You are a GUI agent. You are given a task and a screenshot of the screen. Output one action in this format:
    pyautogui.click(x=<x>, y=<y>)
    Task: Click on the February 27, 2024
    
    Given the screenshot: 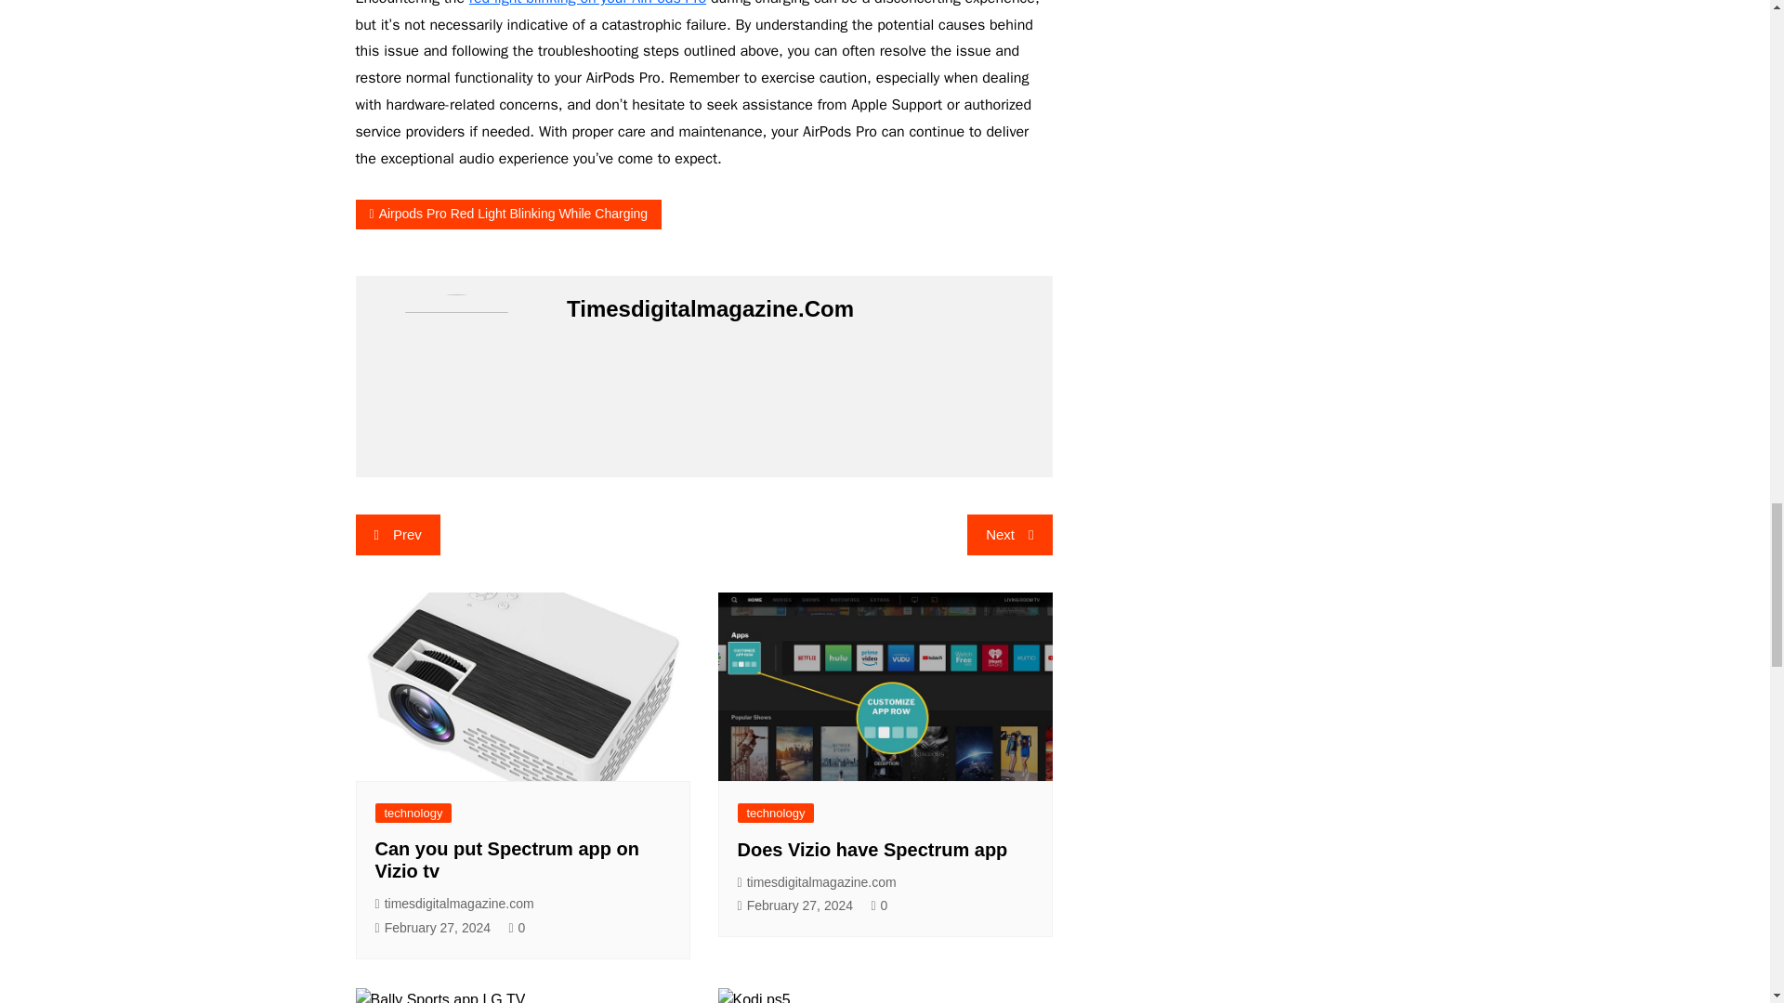 What is the action you would take?
    pyautogui.click(x=433, y=928)
    